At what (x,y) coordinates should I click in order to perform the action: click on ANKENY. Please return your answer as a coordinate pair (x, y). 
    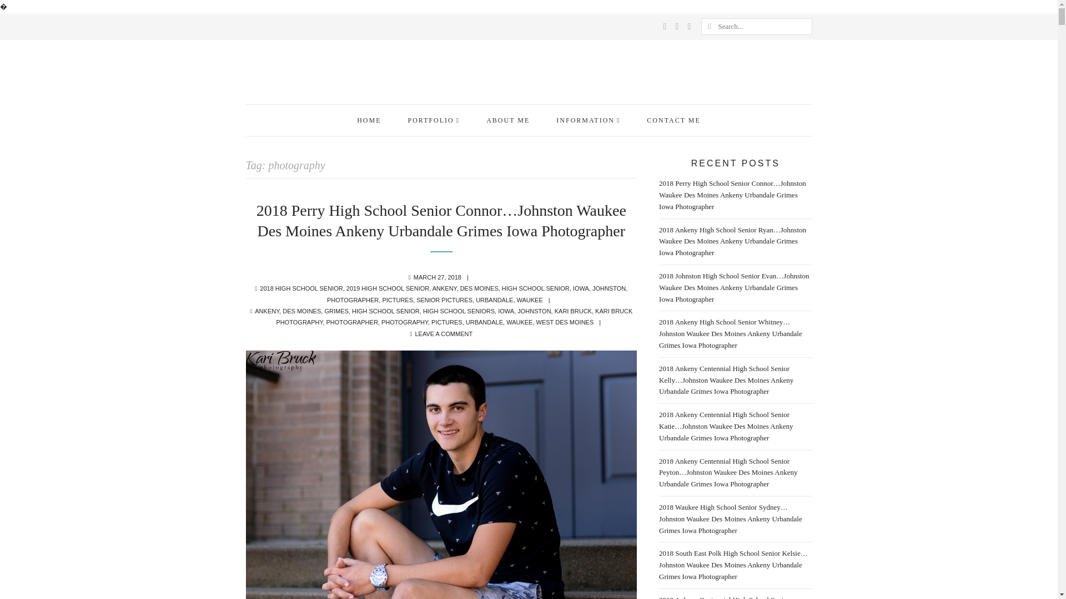
    Looking at the image, I should click on (445, 288).